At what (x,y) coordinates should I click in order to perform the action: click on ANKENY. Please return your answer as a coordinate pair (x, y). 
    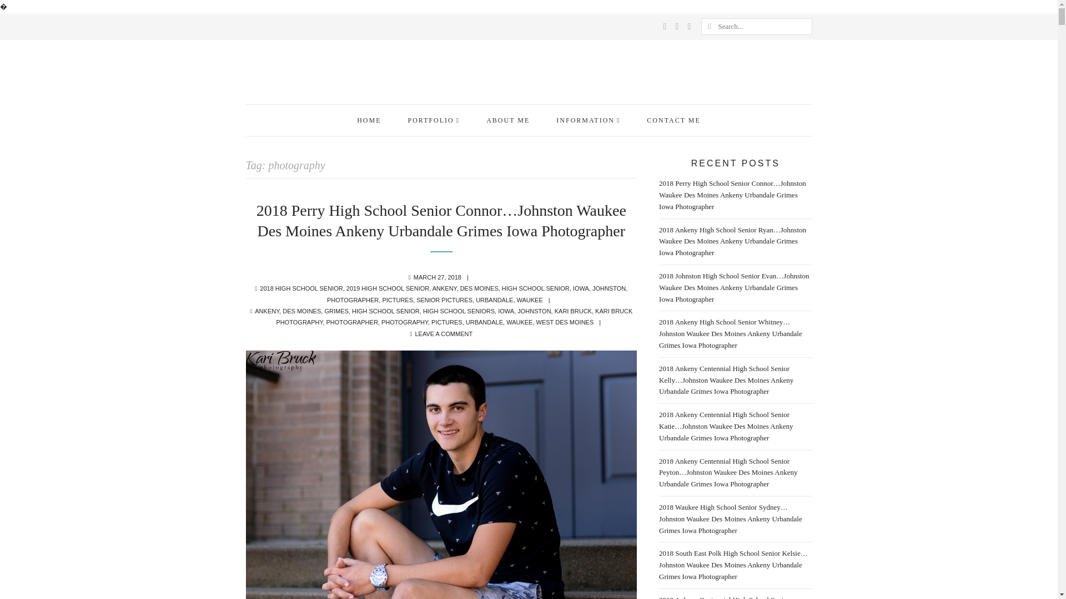
    Looking at the image, I should click on (445, 288).